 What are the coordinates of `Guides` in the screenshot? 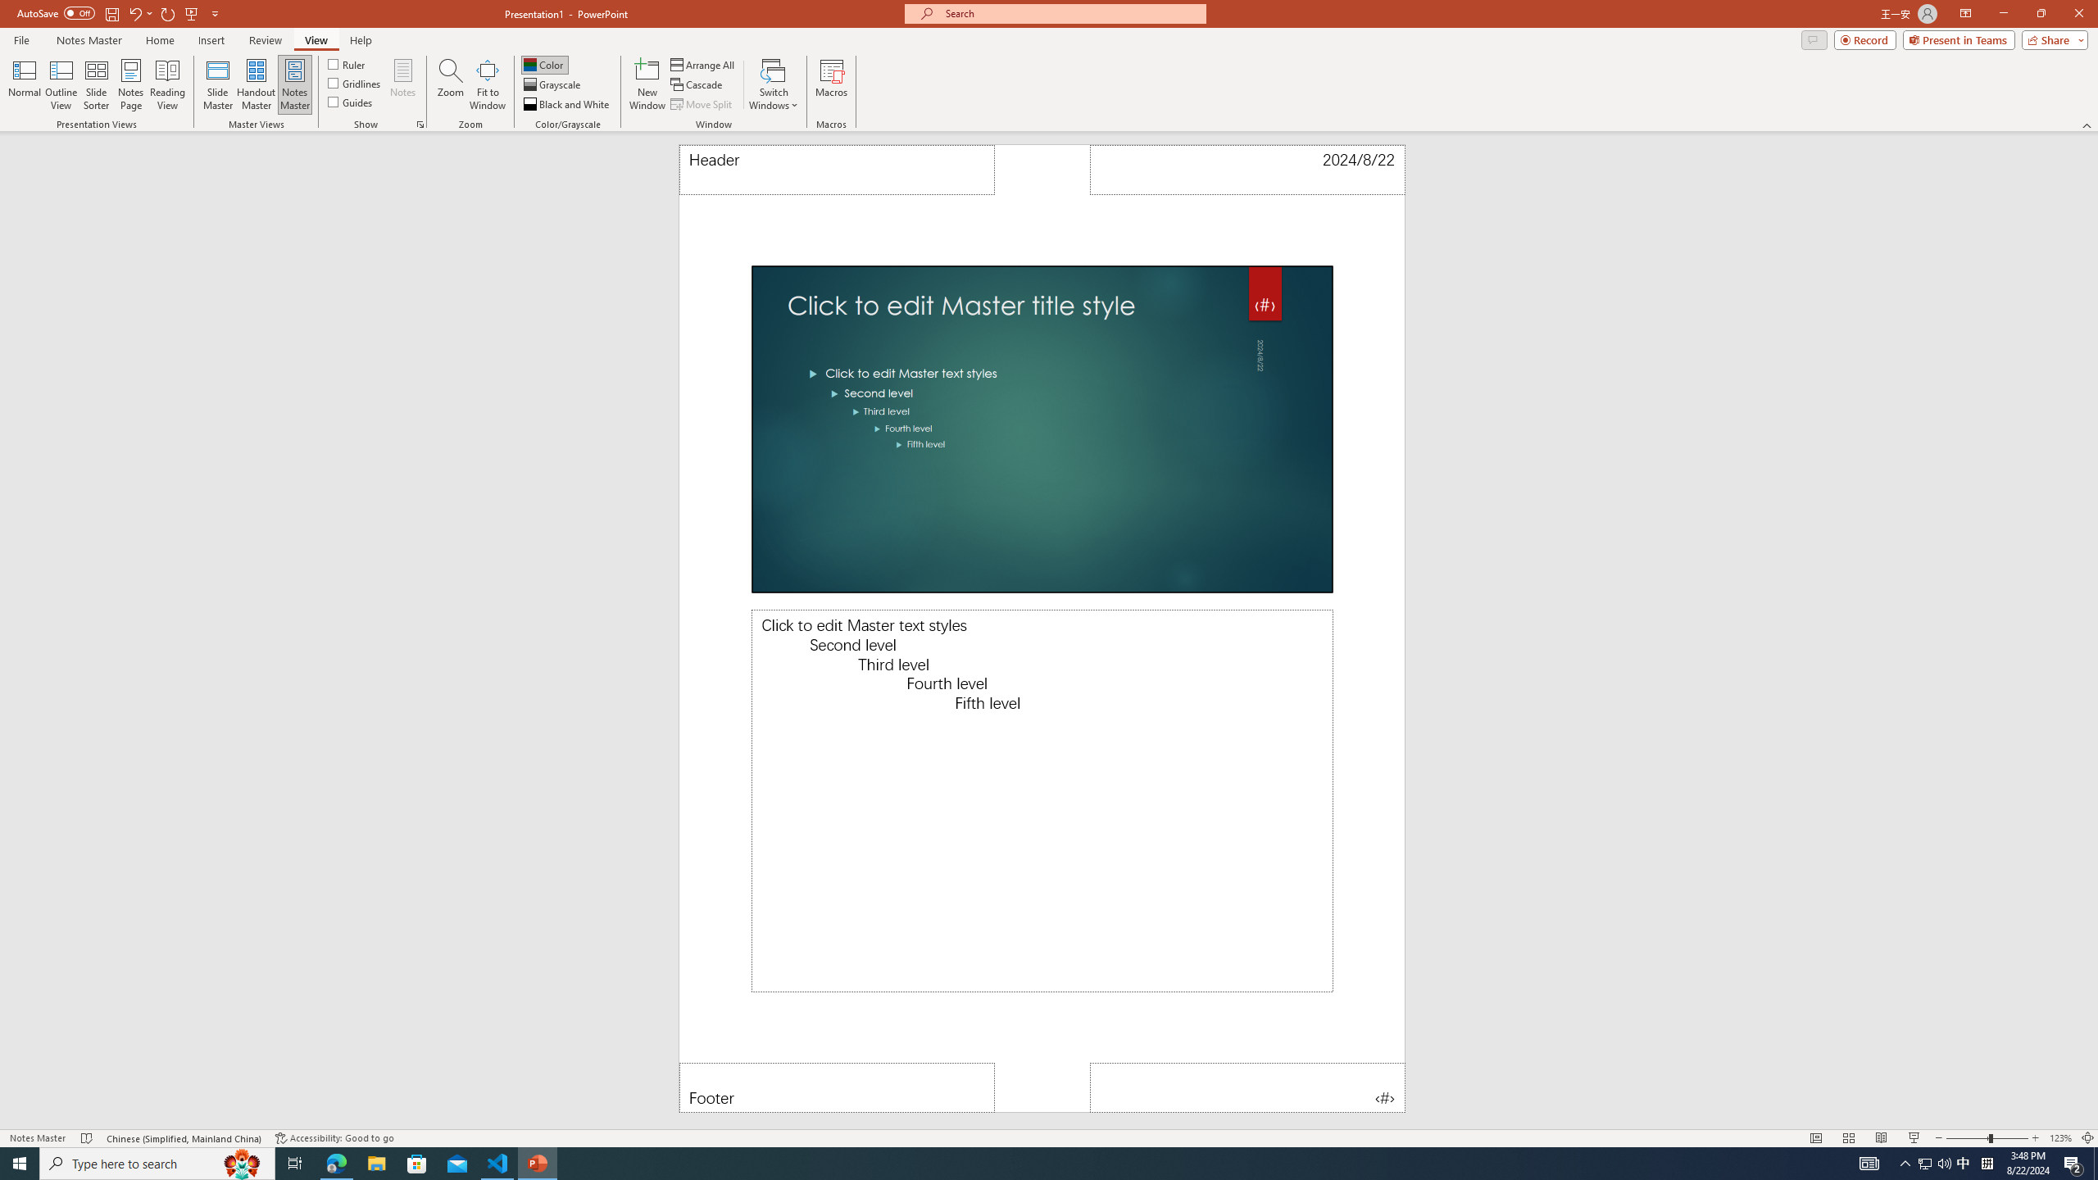 It's located at (351, 102).